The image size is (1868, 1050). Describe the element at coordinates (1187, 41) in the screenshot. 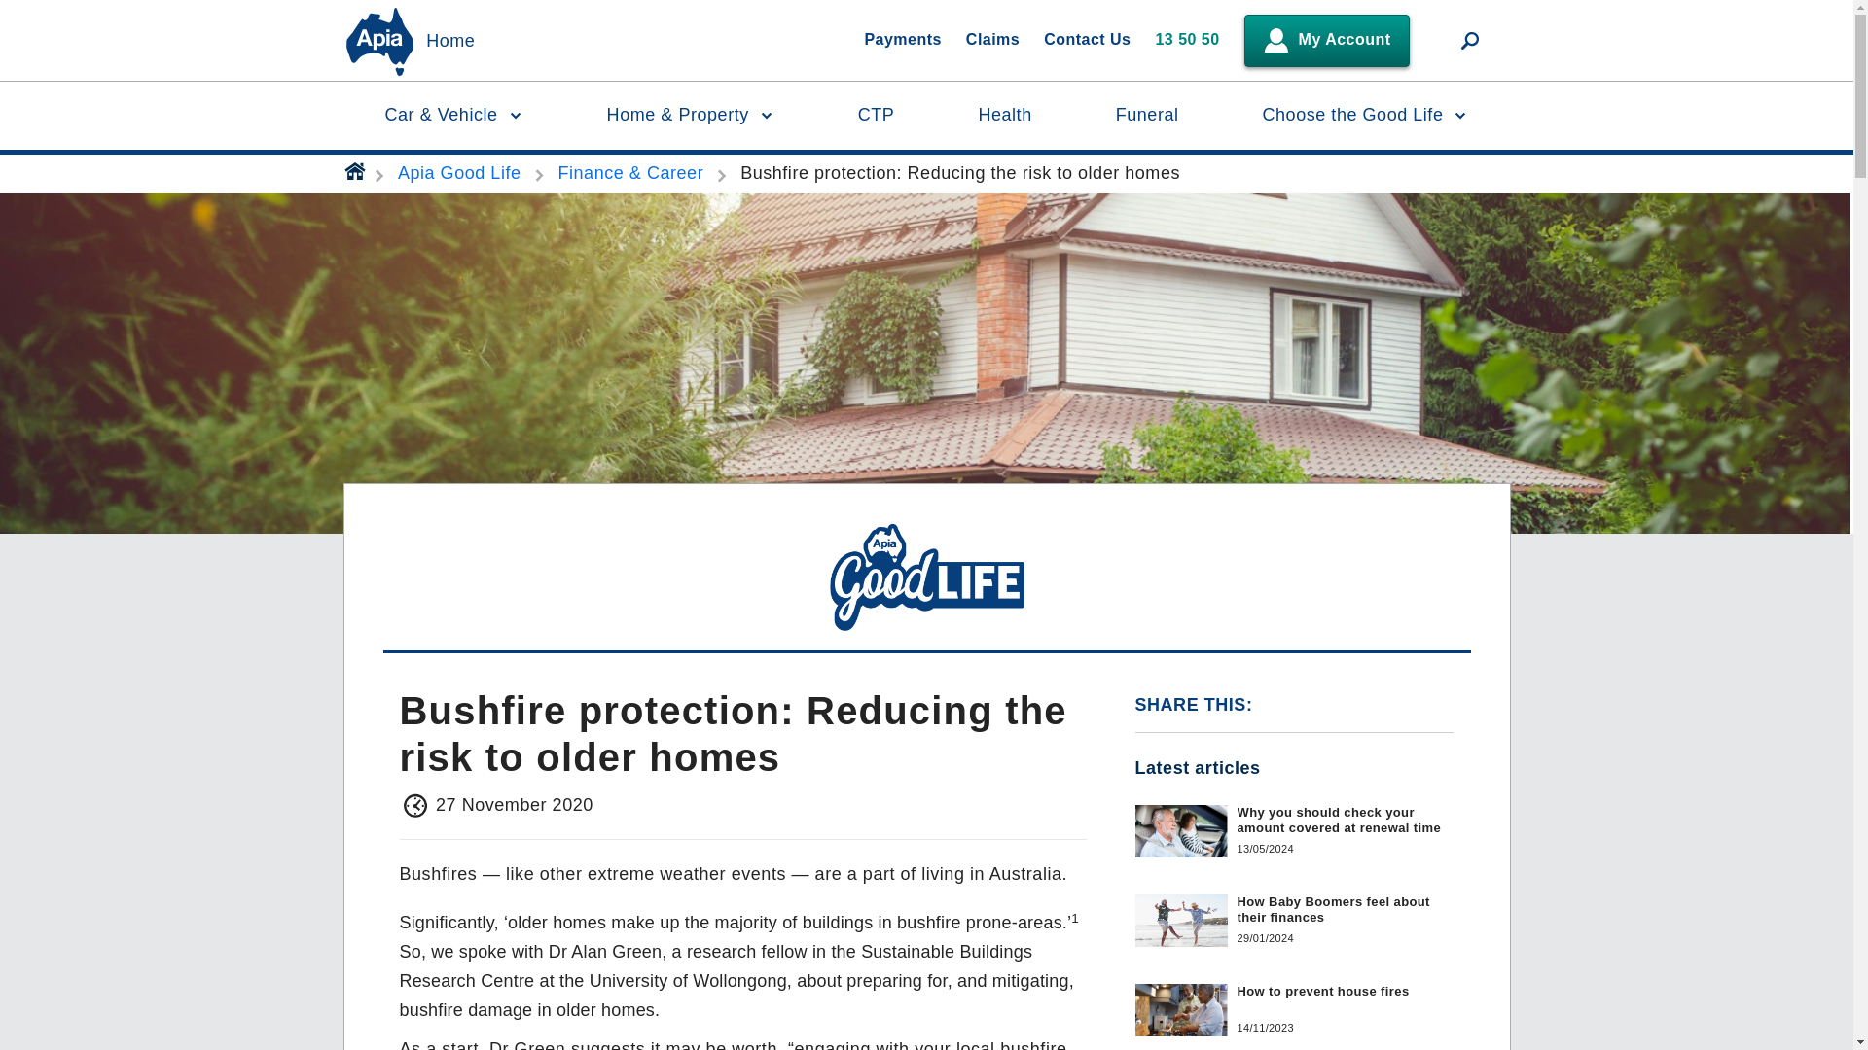

I see `13 50 50` at that location.